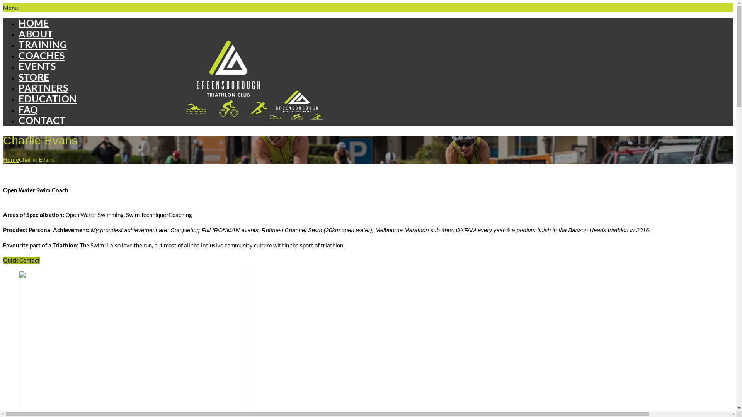  I want to click on COACHES, so click(42, 55).